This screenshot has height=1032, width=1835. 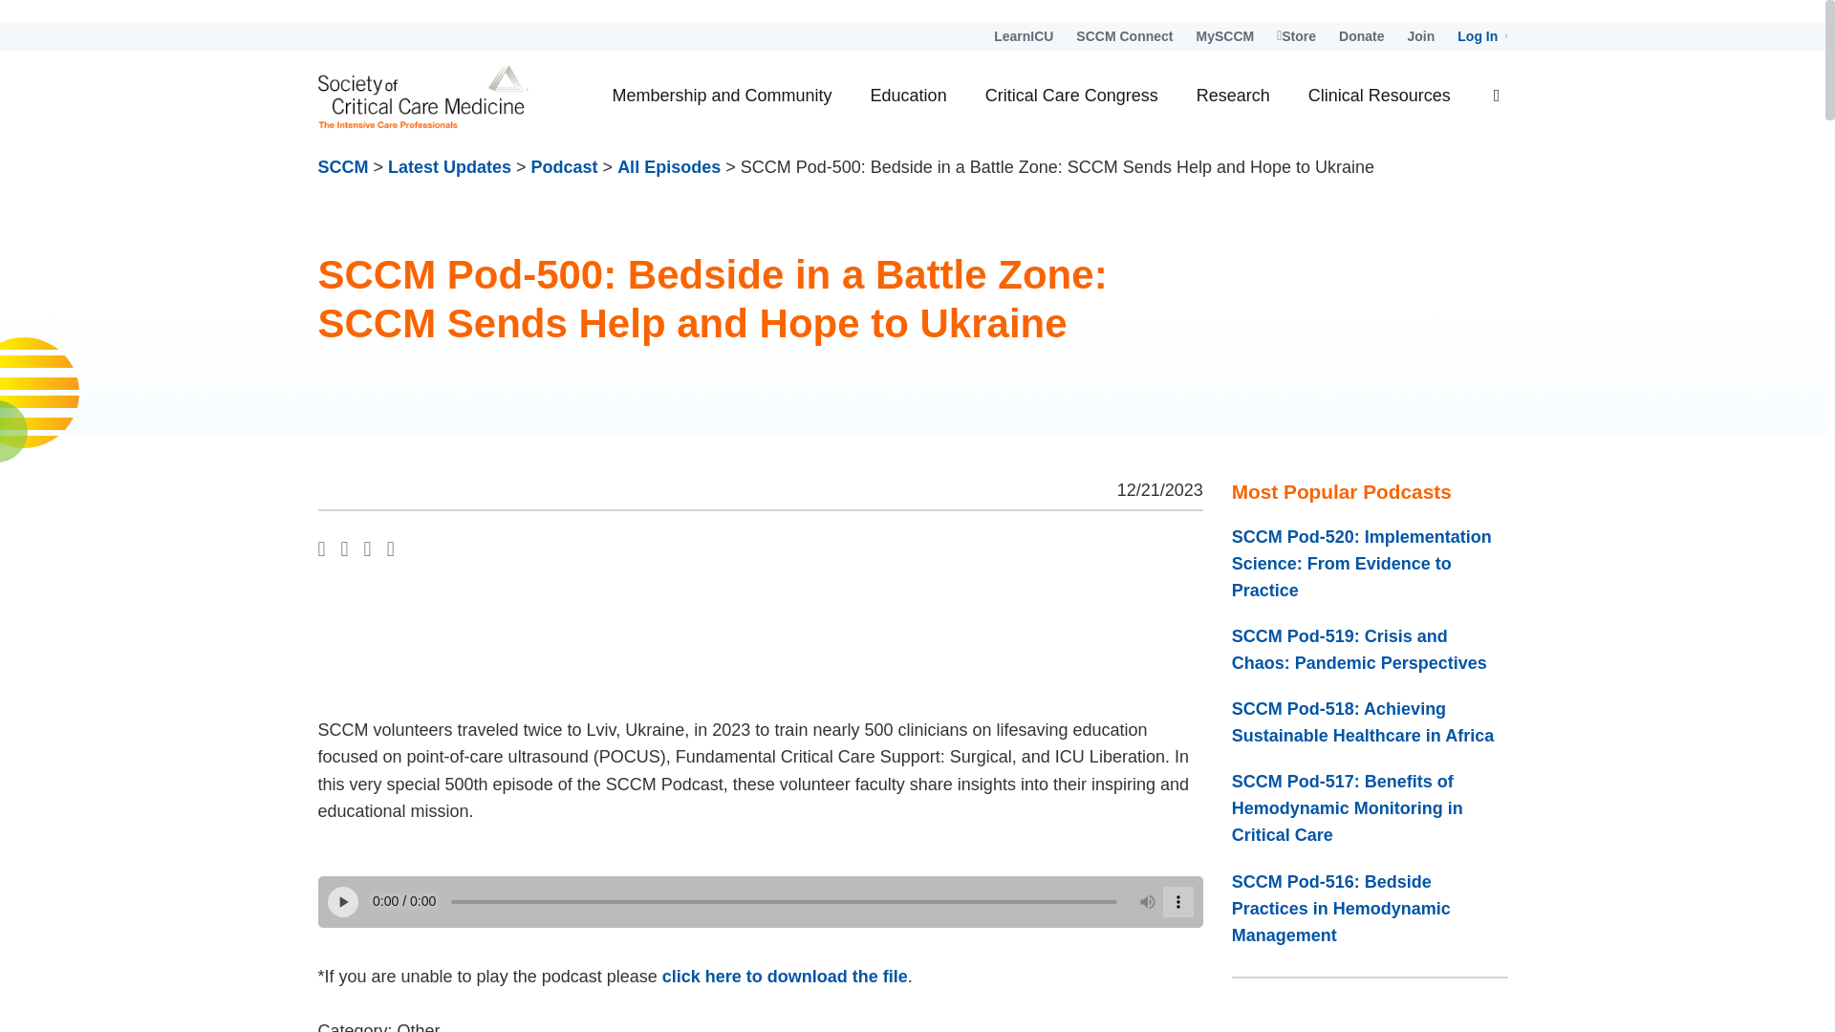 I want to click on SCCM Connect, so click(x=1124, y=35).